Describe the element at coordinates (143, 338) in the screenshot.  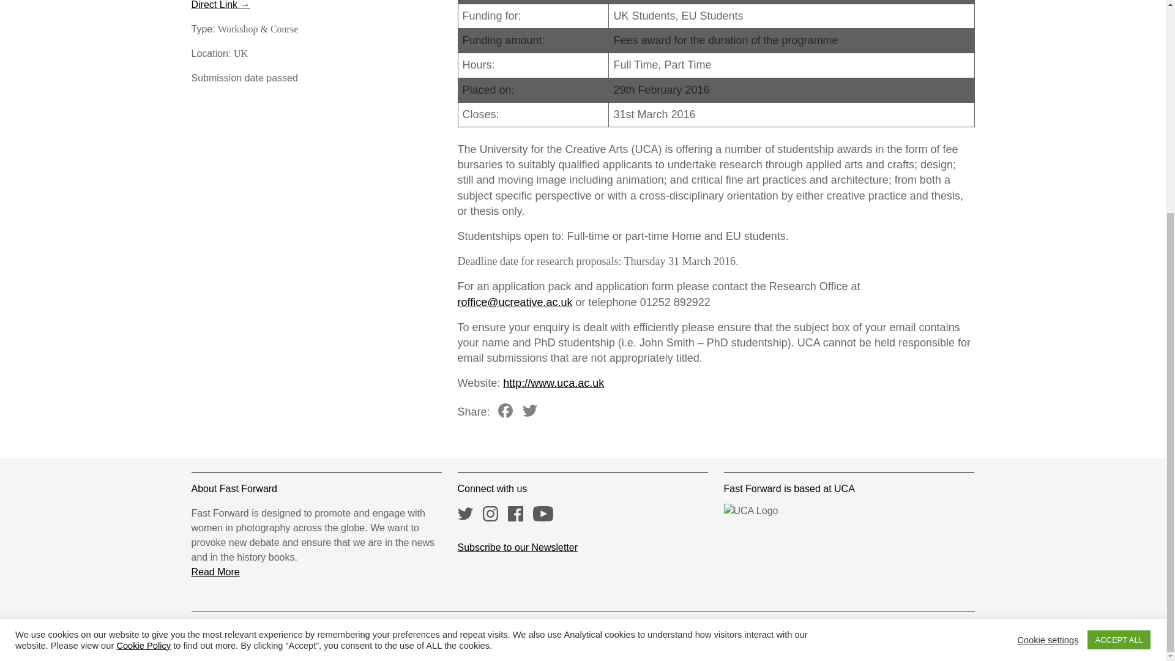
I see `Cookie Policy` at that location.